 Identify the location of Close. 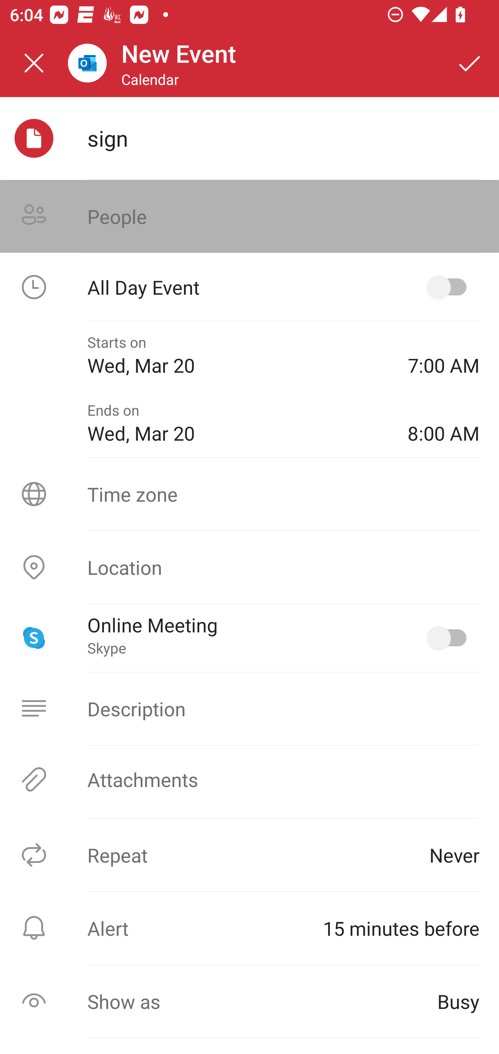
(34, 63).